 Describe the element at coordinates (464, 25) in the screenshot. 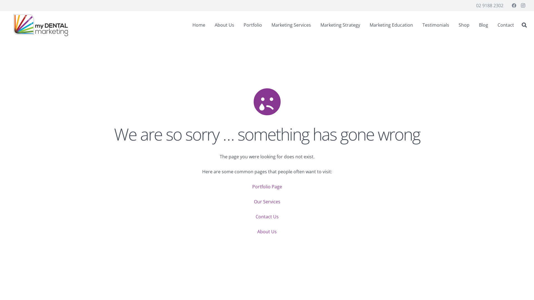

I see `Shop` at that location.